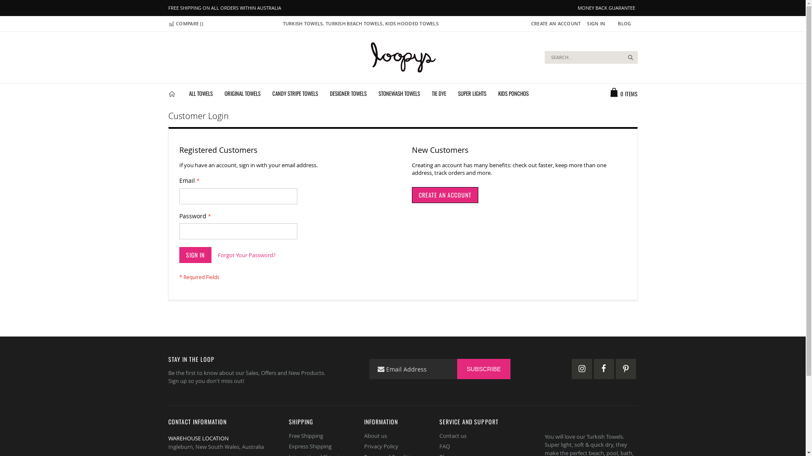  I want to click on STONEWASH TOWELS, so click(399, 93).